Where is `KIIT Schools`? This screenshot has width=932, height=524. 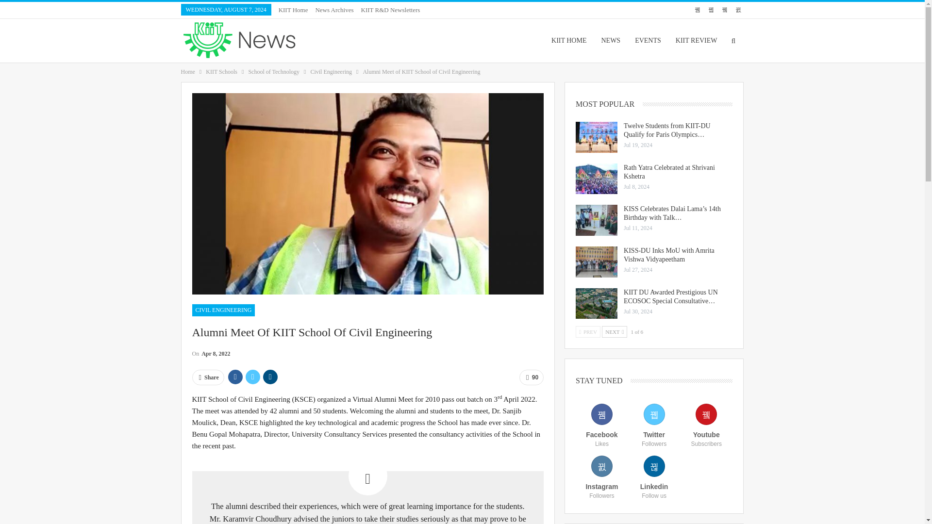 KIIT Schools is located at coordinates (221, 72).